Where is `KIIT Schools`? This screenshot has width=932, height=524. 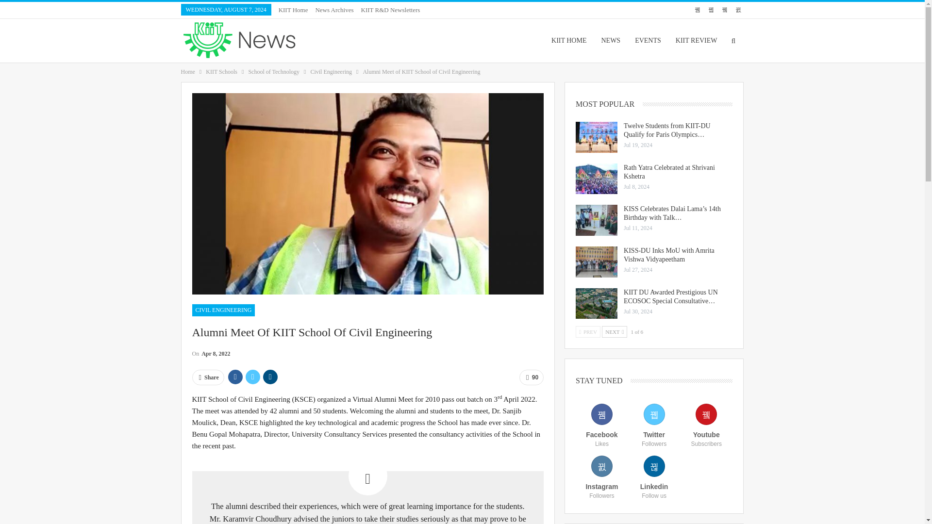 KIIT Schools is located at coordinates (221, 72).